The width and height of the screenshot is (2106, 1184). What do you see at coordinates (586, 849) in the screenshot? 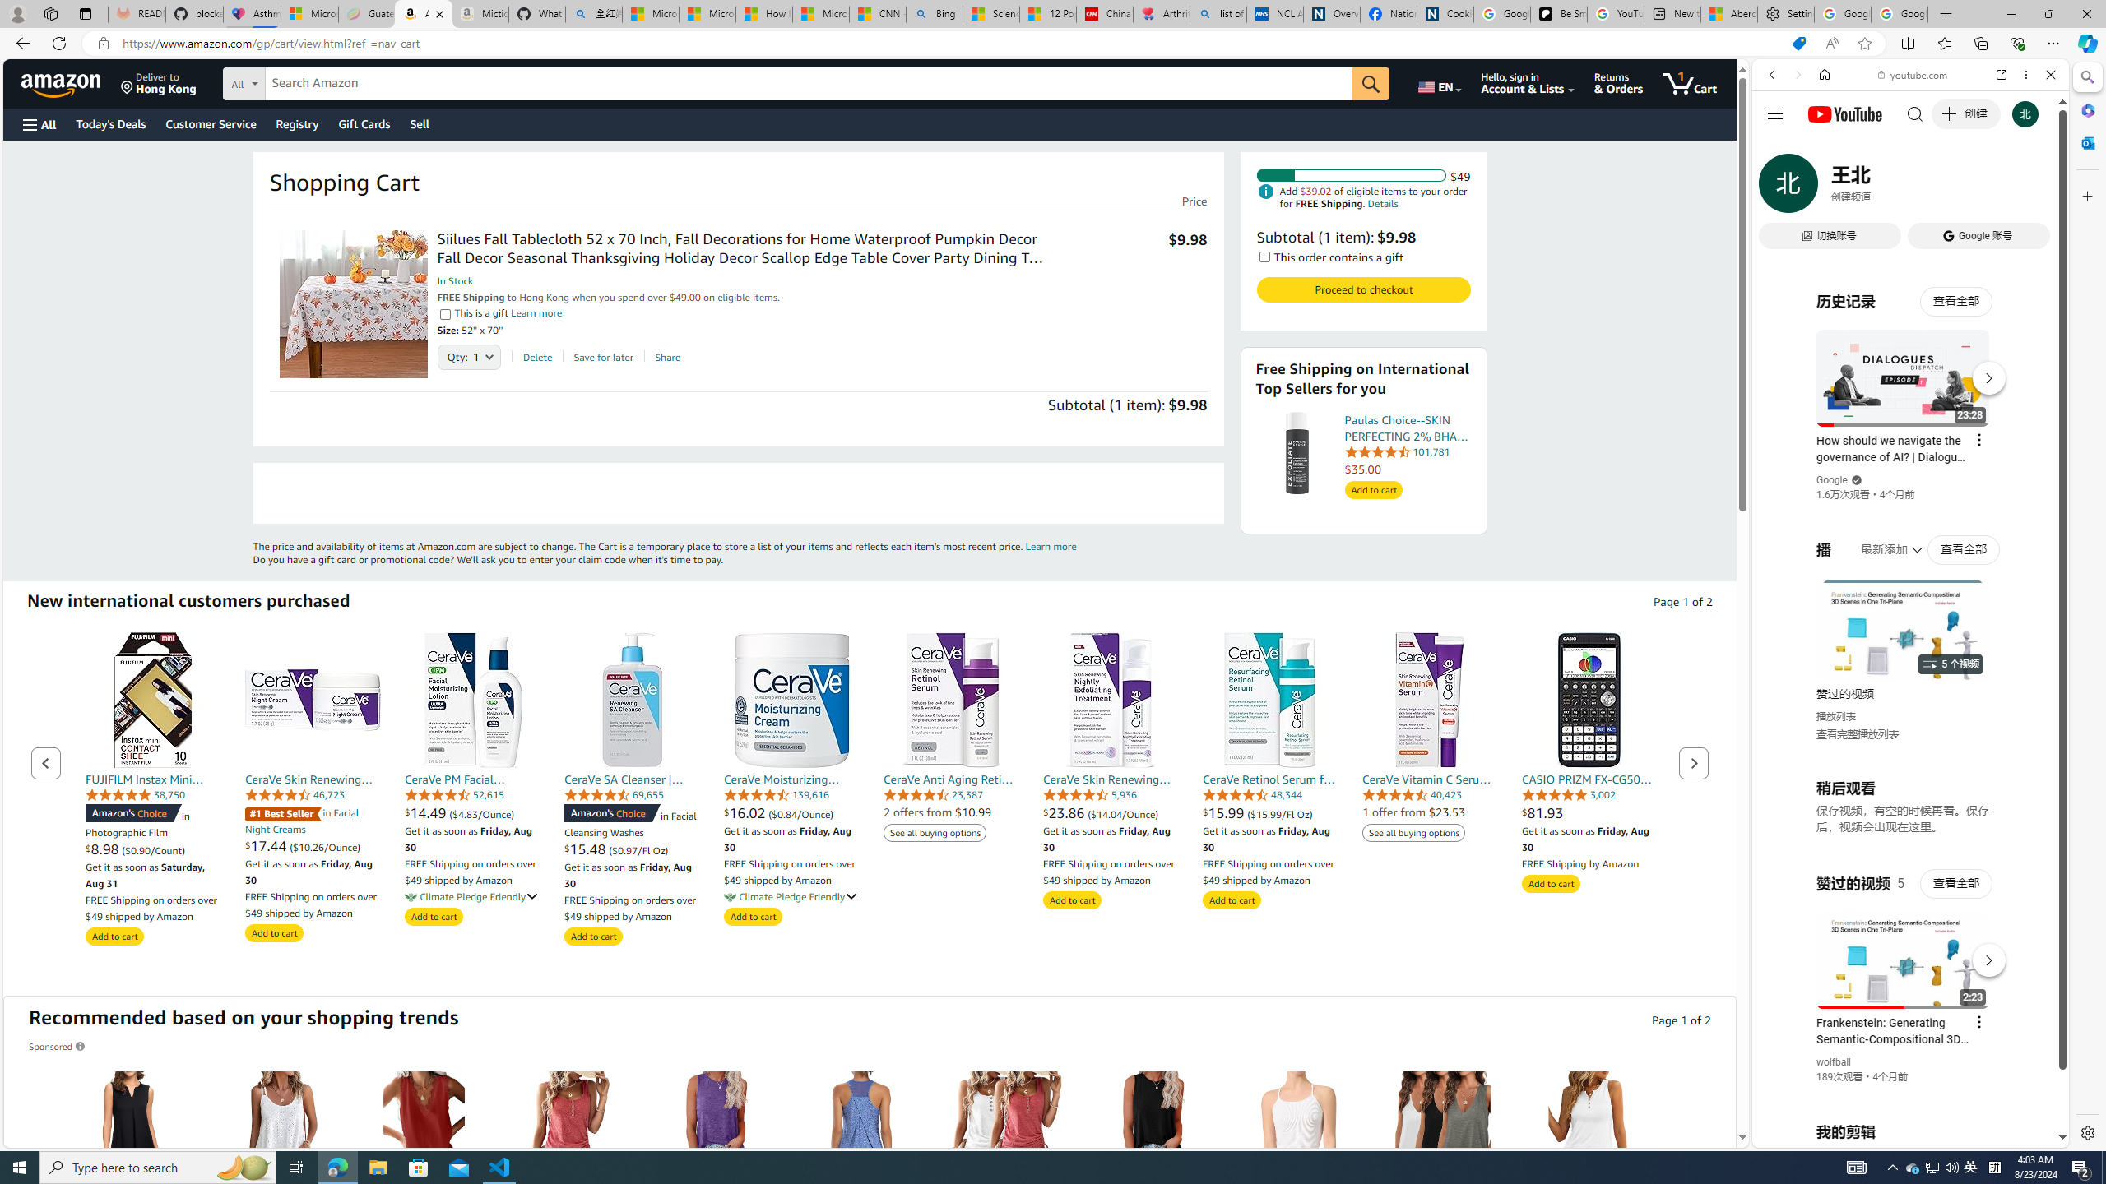
I see `$15.48 ` at bounding box center [586, 849].